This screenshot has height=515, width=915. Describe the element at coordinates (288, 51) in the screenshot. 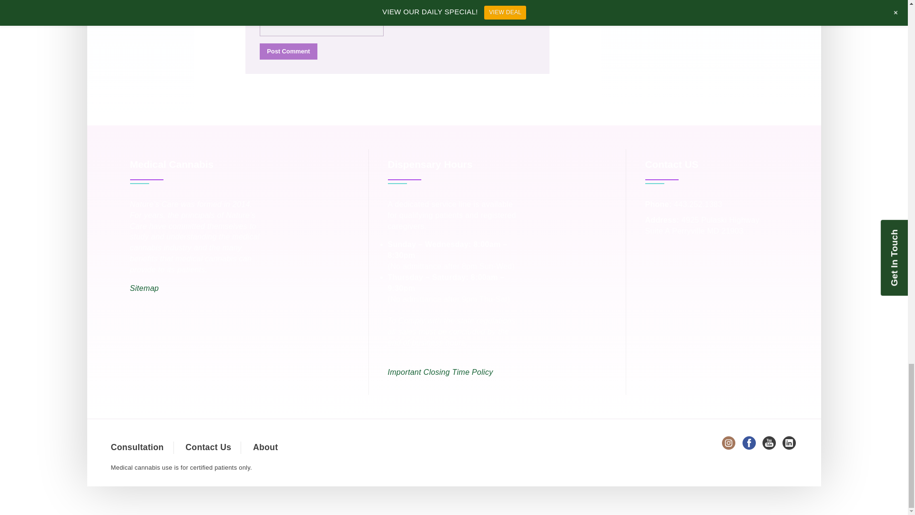

I see `Post Comment` at that location.